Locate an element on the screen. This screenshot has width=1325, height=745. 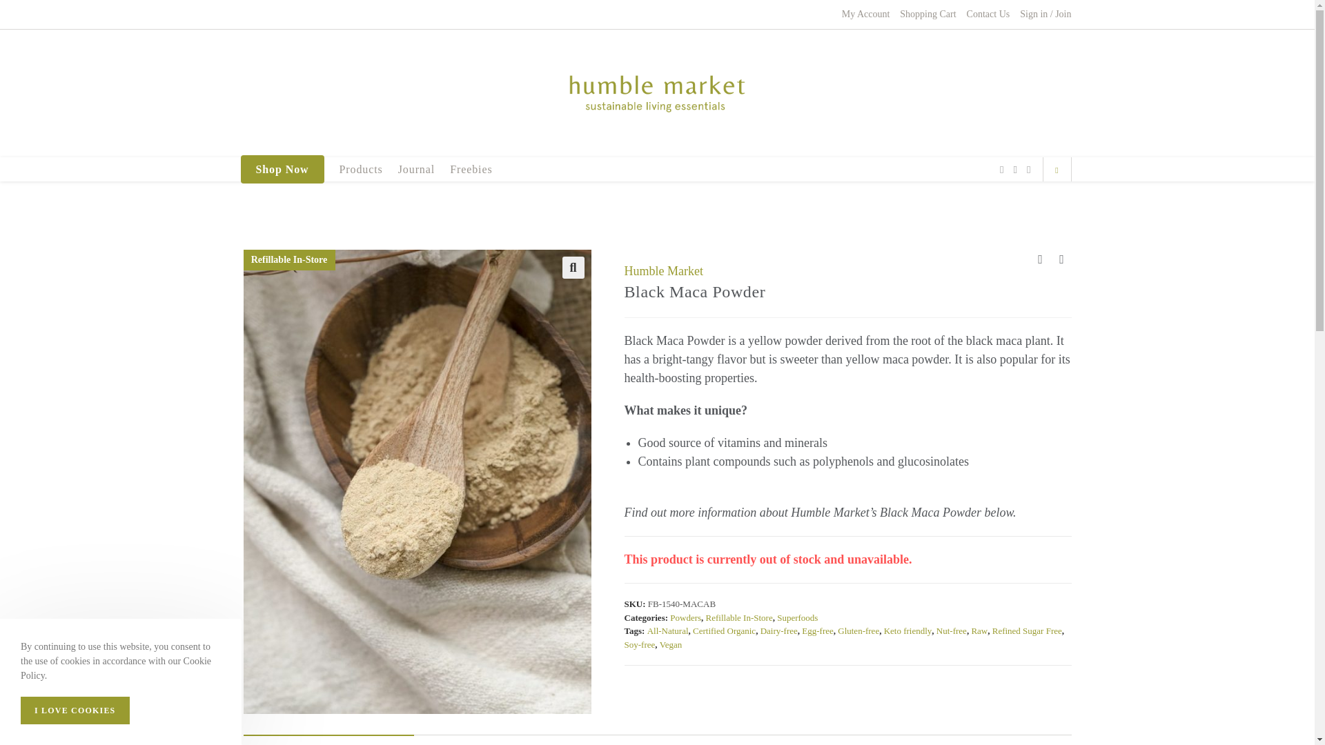
Journal is located at coordinates (417, 169).